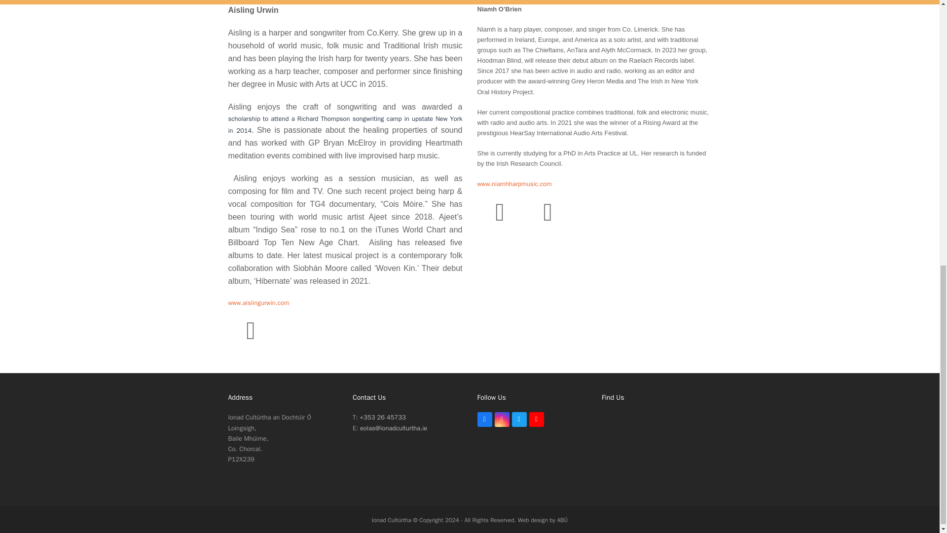 The width and height of the screenshot is (947, 533). What do you see at coordinates (502, 419) in the screenshot?
I see `Instagram` at bounding box center [502, 419].